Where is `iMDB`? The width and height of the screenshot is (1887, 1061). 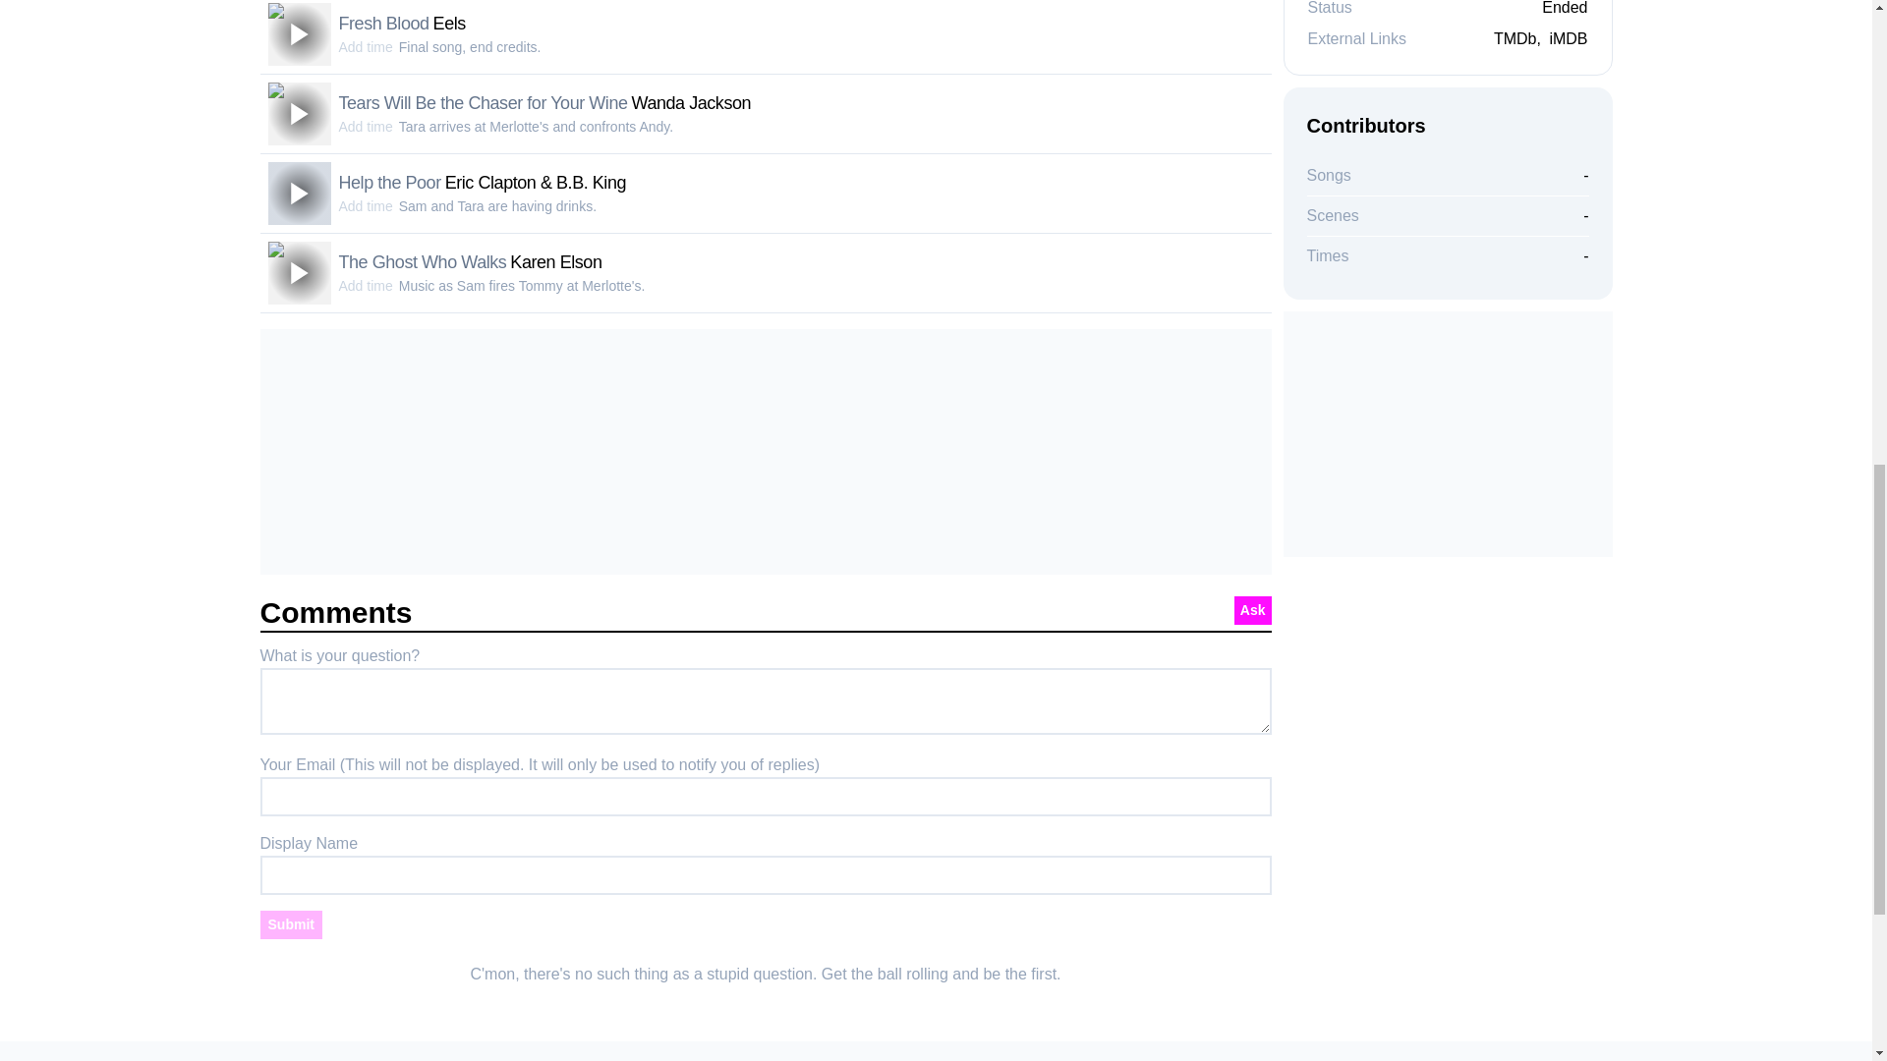 iMDB is located at coordinates (1568, 39).